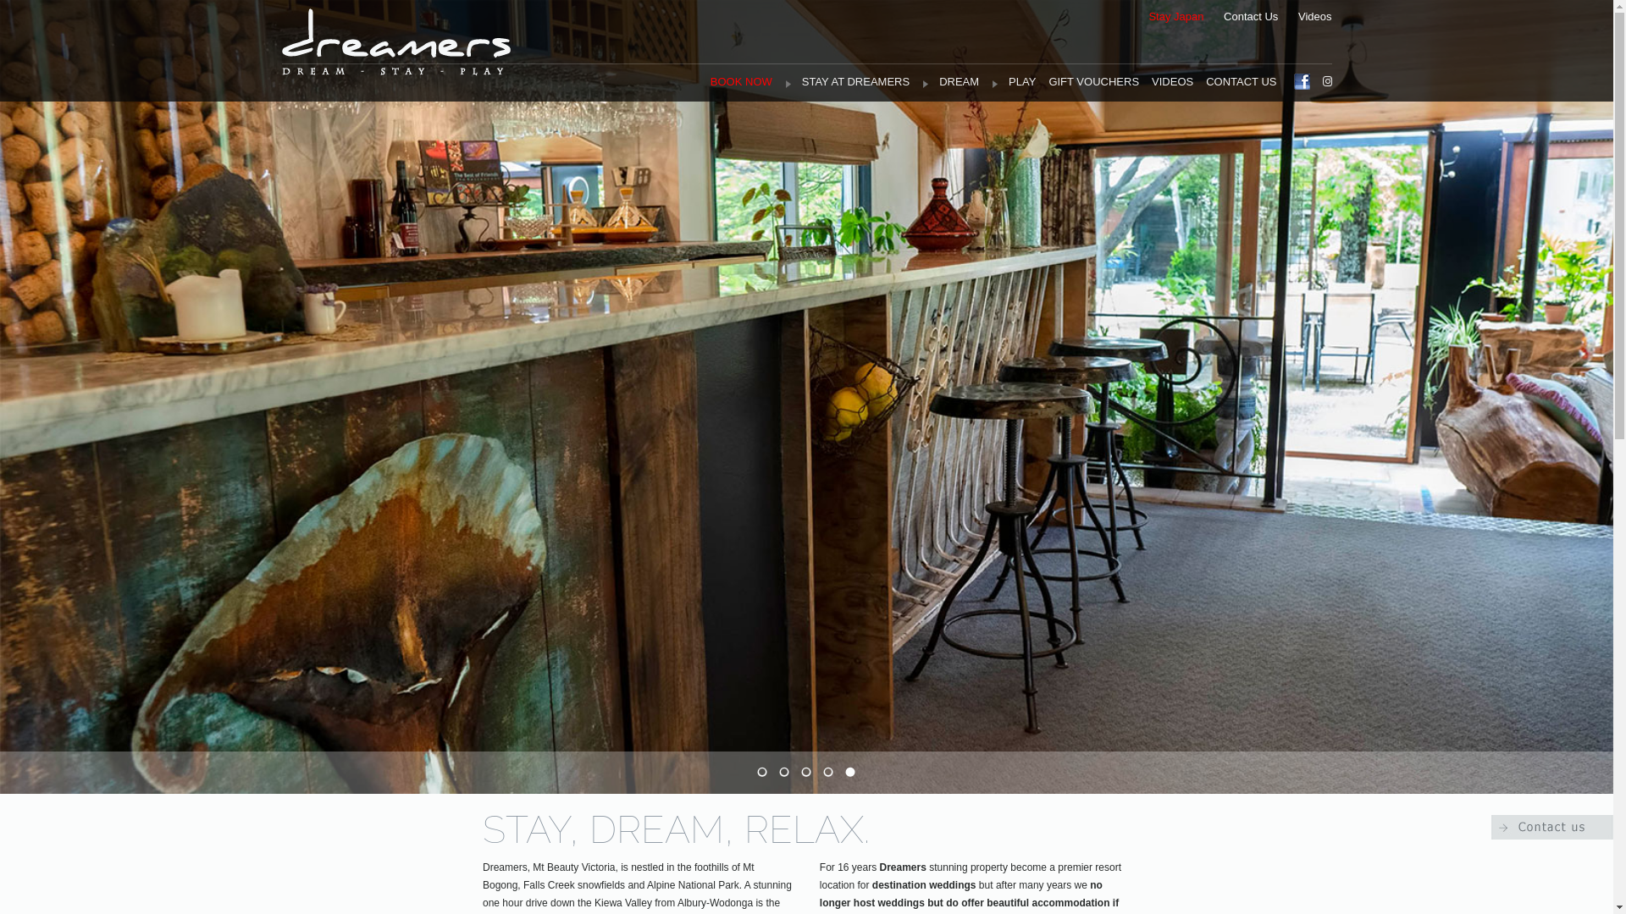 Image resolution: width=1626 pixels, height=914 pixels. What do you see at coordinates (742, 83) in the screenshot?
I see `BOOK NOW` at bounding box center [742, 83].